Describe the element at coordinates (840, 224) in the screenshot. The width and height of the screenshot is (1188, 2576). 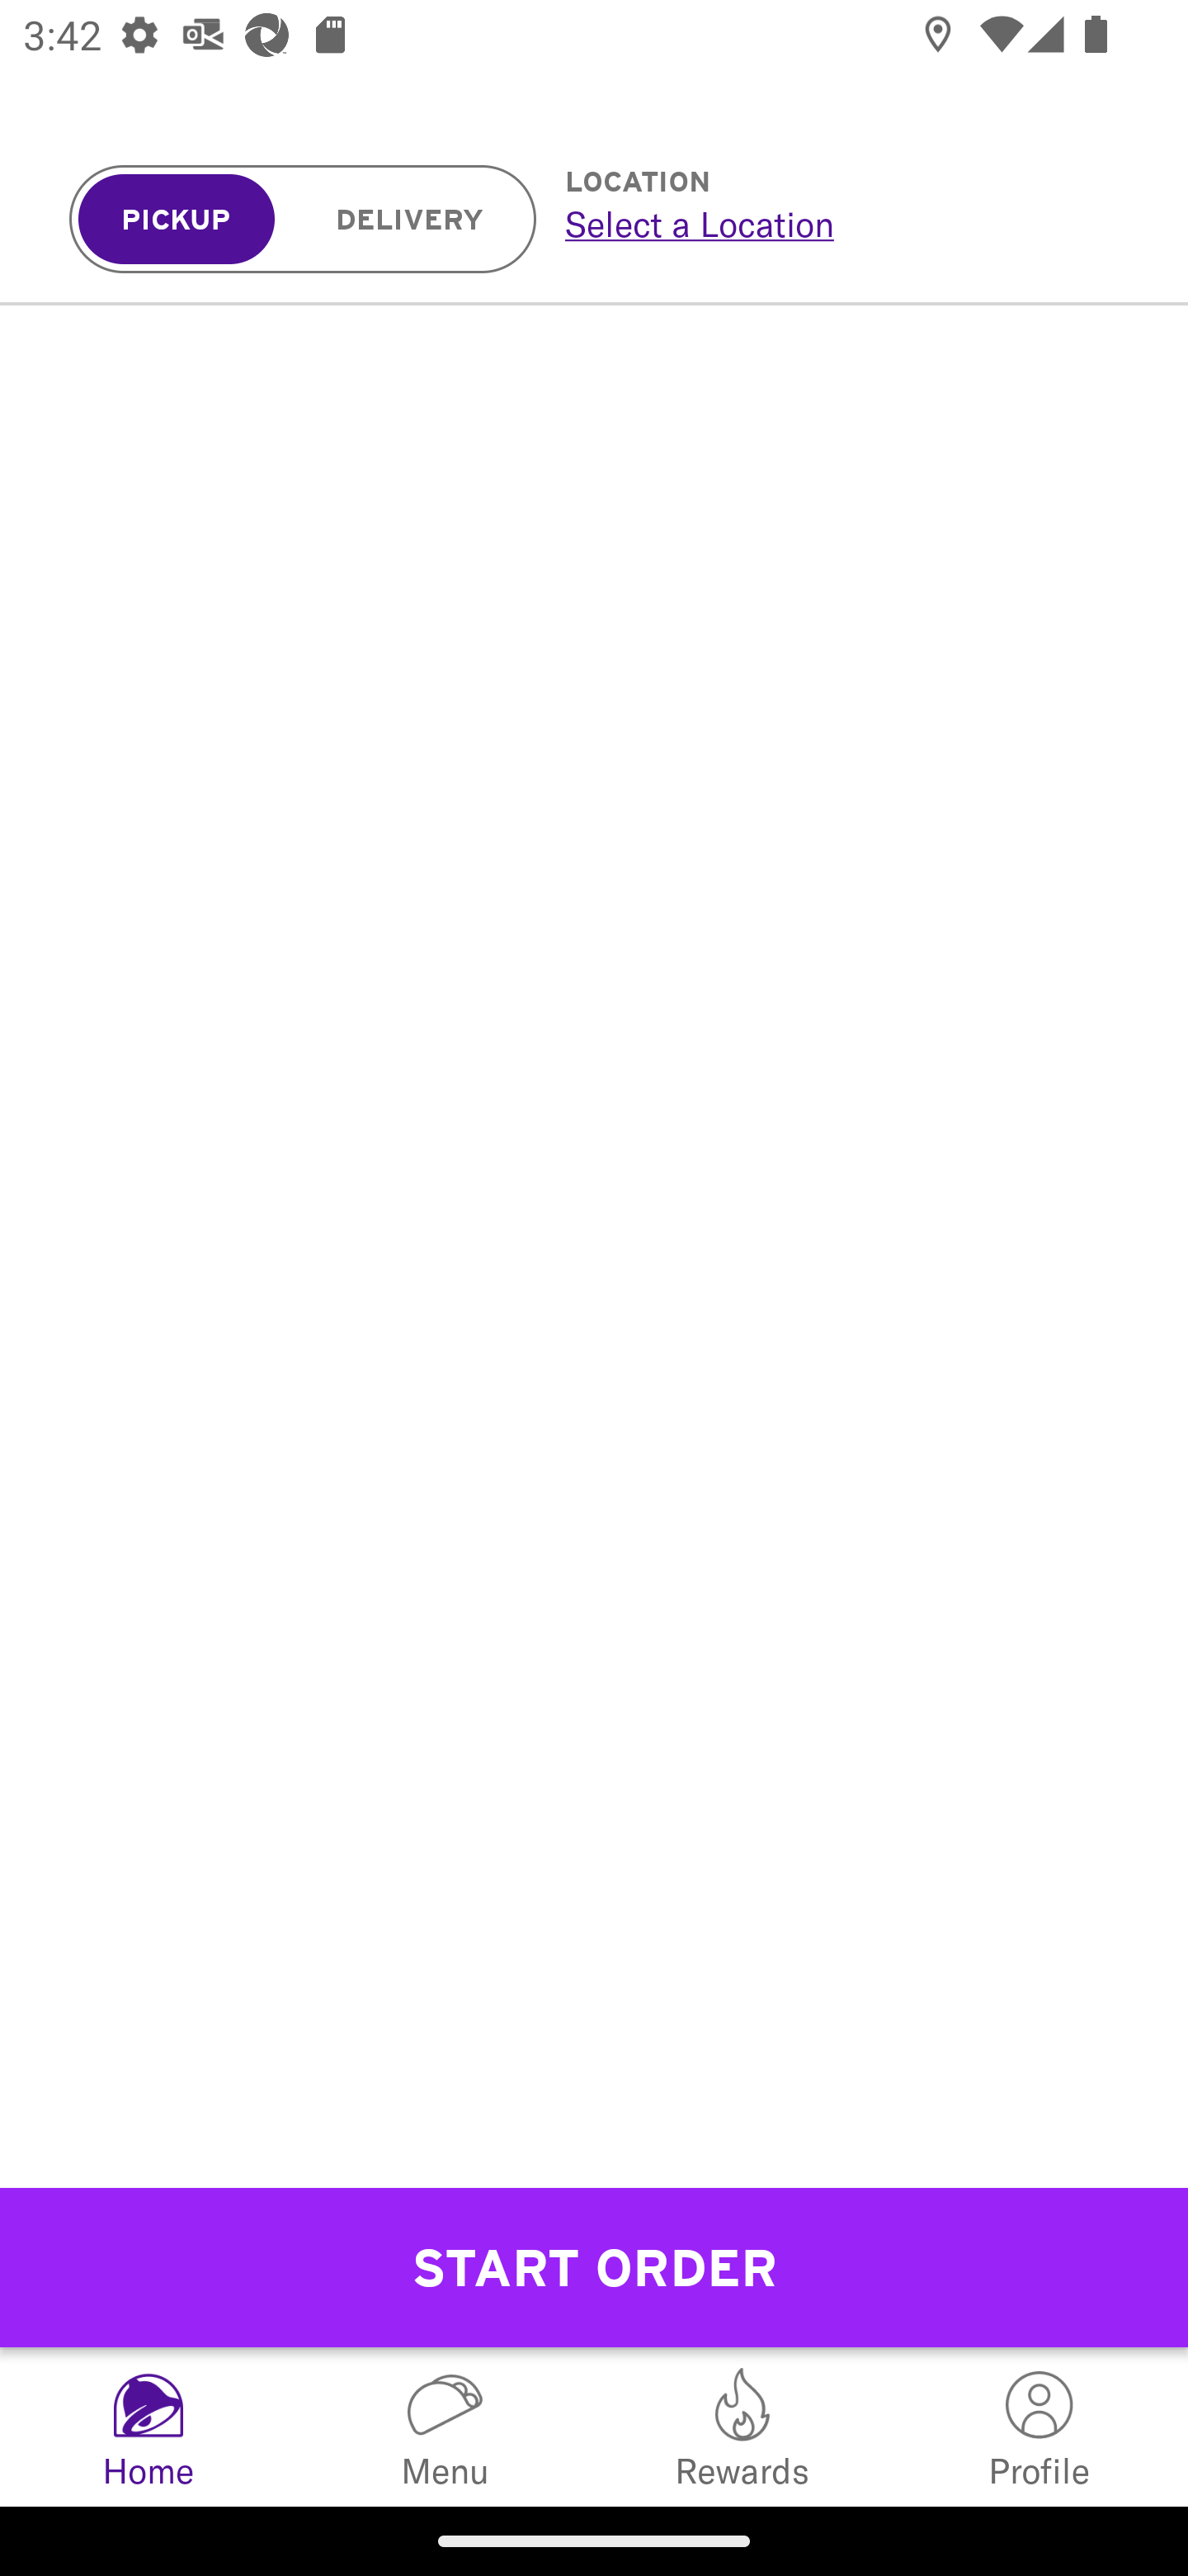
I see `Select a Location` at that location.